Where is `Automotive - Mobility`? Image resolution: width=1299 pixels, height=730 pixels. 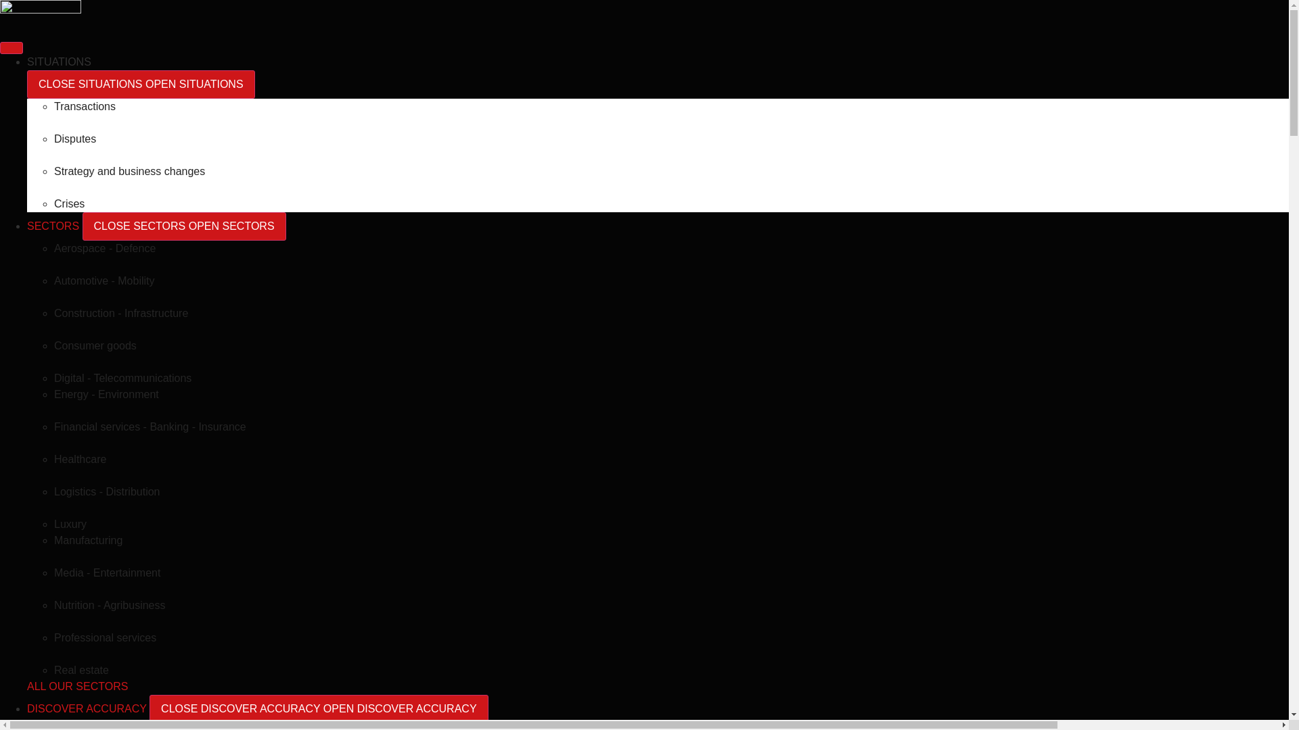
Automotive - Mobility is located at coordinates (104, 281).